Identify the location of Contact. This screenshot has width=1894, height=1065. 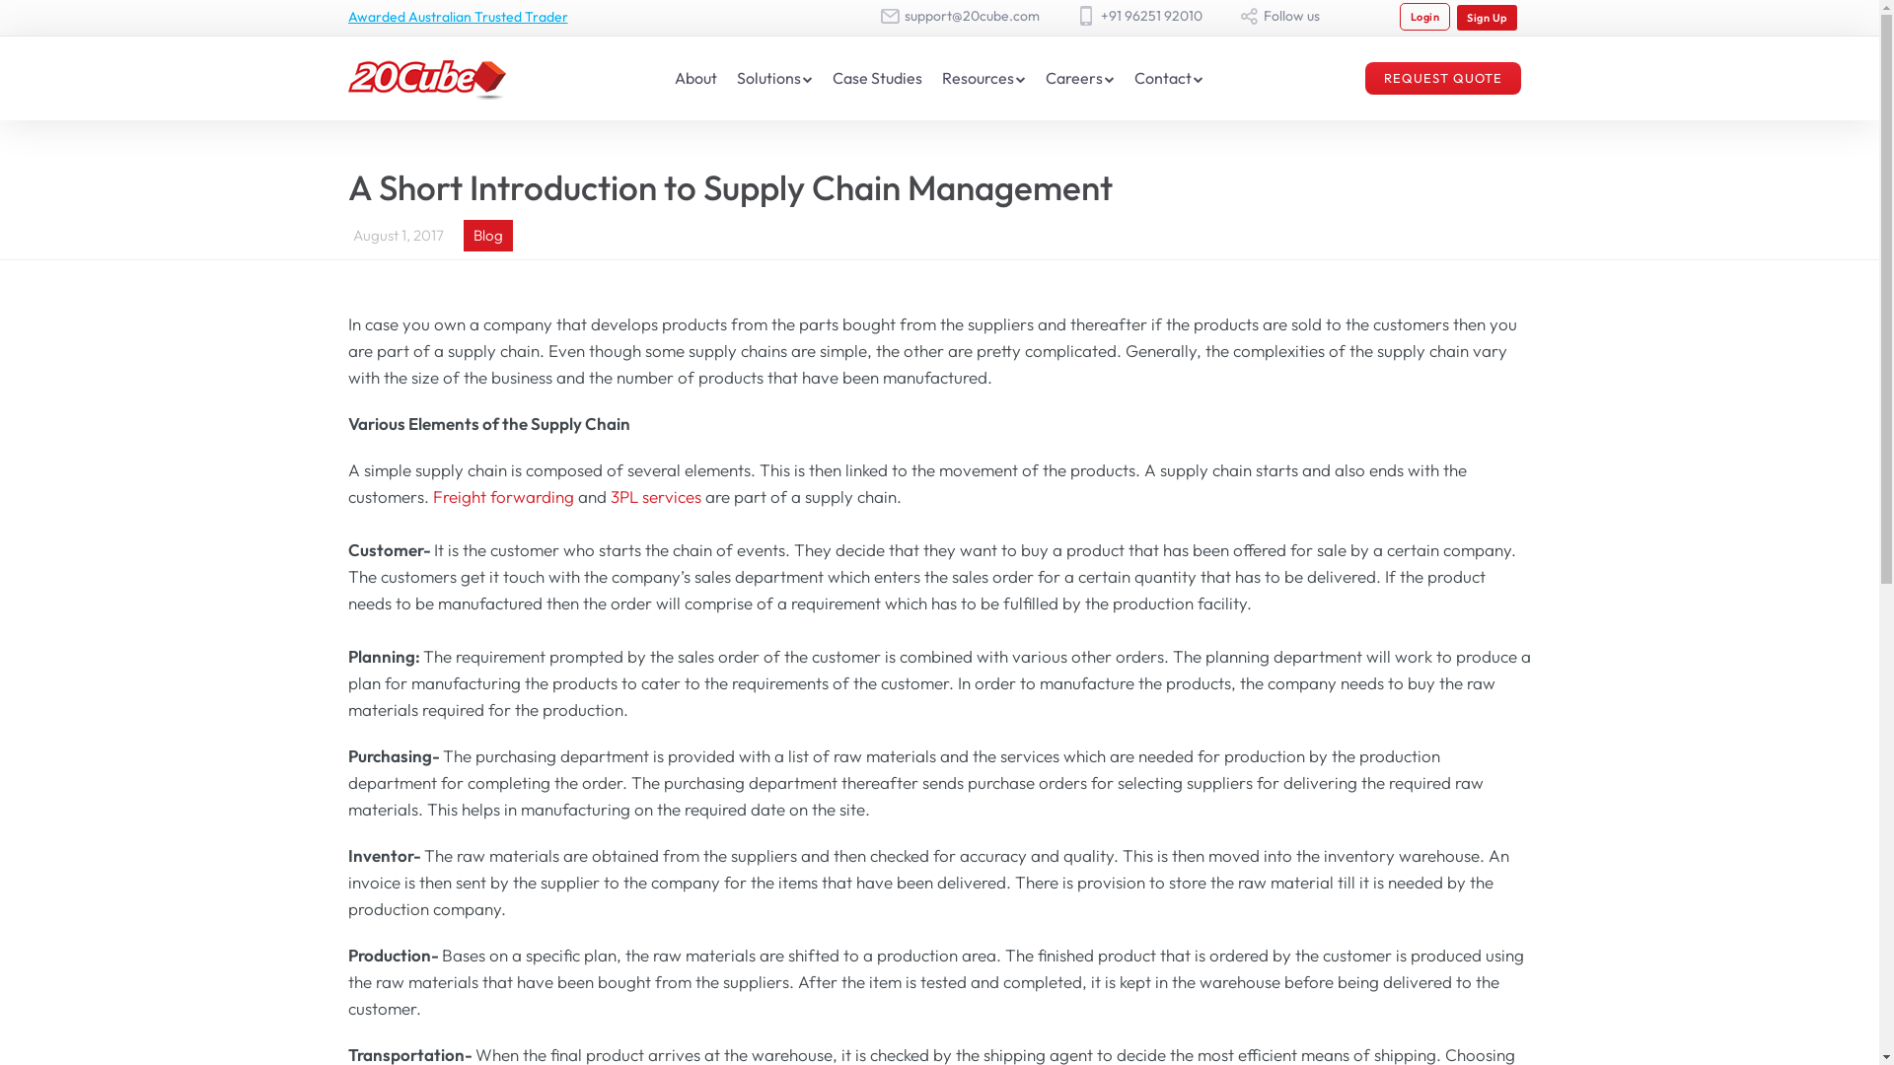
(1163, 79).